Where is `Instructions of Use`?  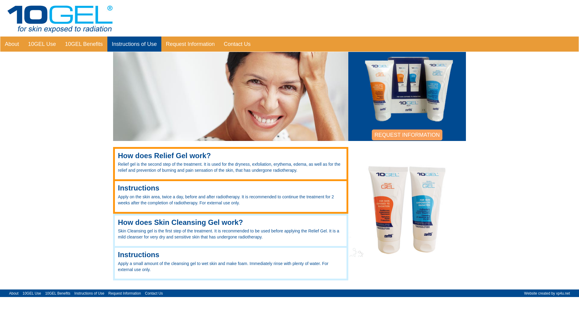 Instructions of Use is located at coordinates (134, 44).